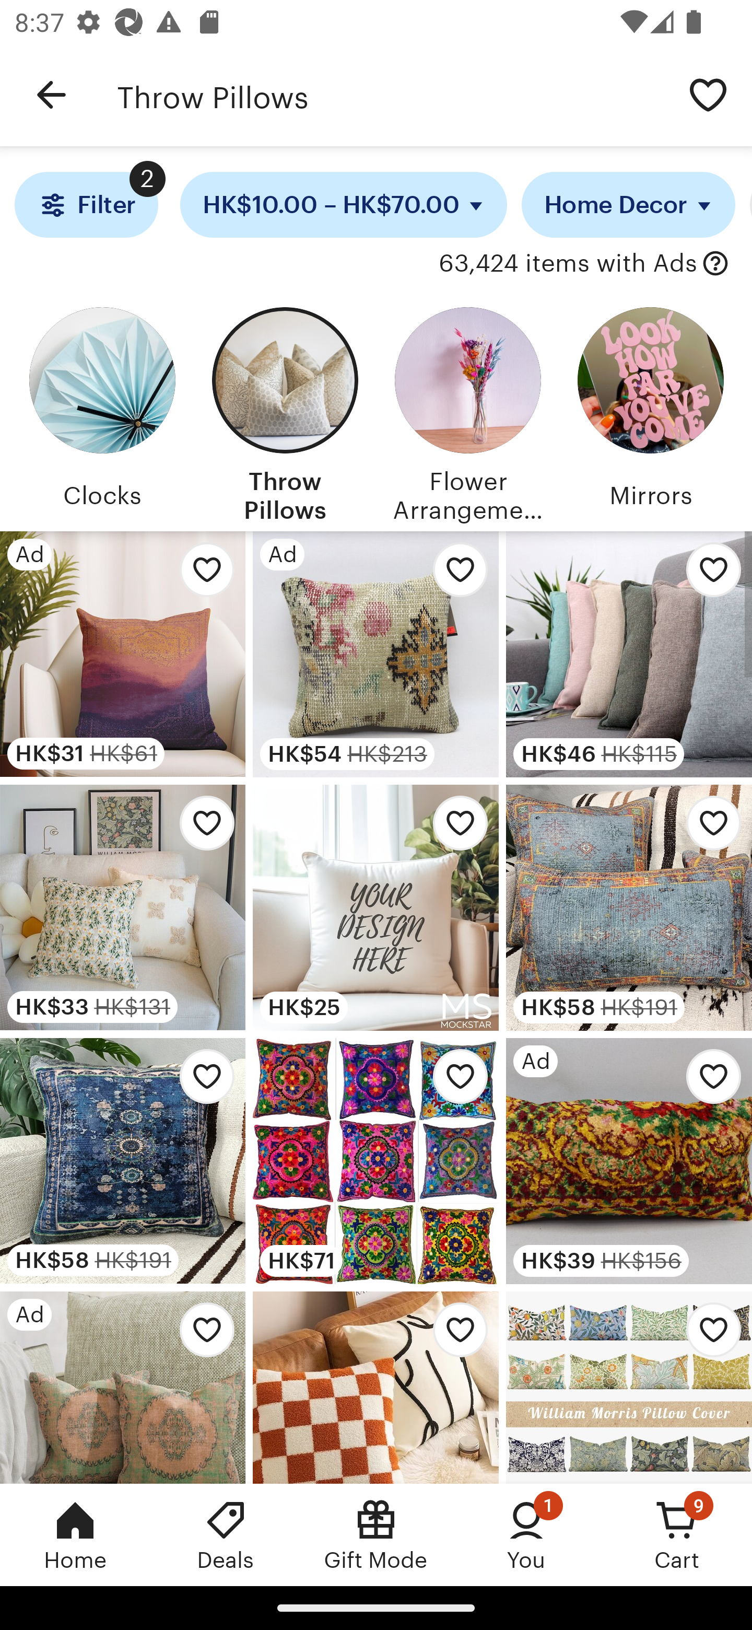  What do you see at coordinates (715, 264) in the screenshot?
I see `with Ads` at bounding box center [715, 264].